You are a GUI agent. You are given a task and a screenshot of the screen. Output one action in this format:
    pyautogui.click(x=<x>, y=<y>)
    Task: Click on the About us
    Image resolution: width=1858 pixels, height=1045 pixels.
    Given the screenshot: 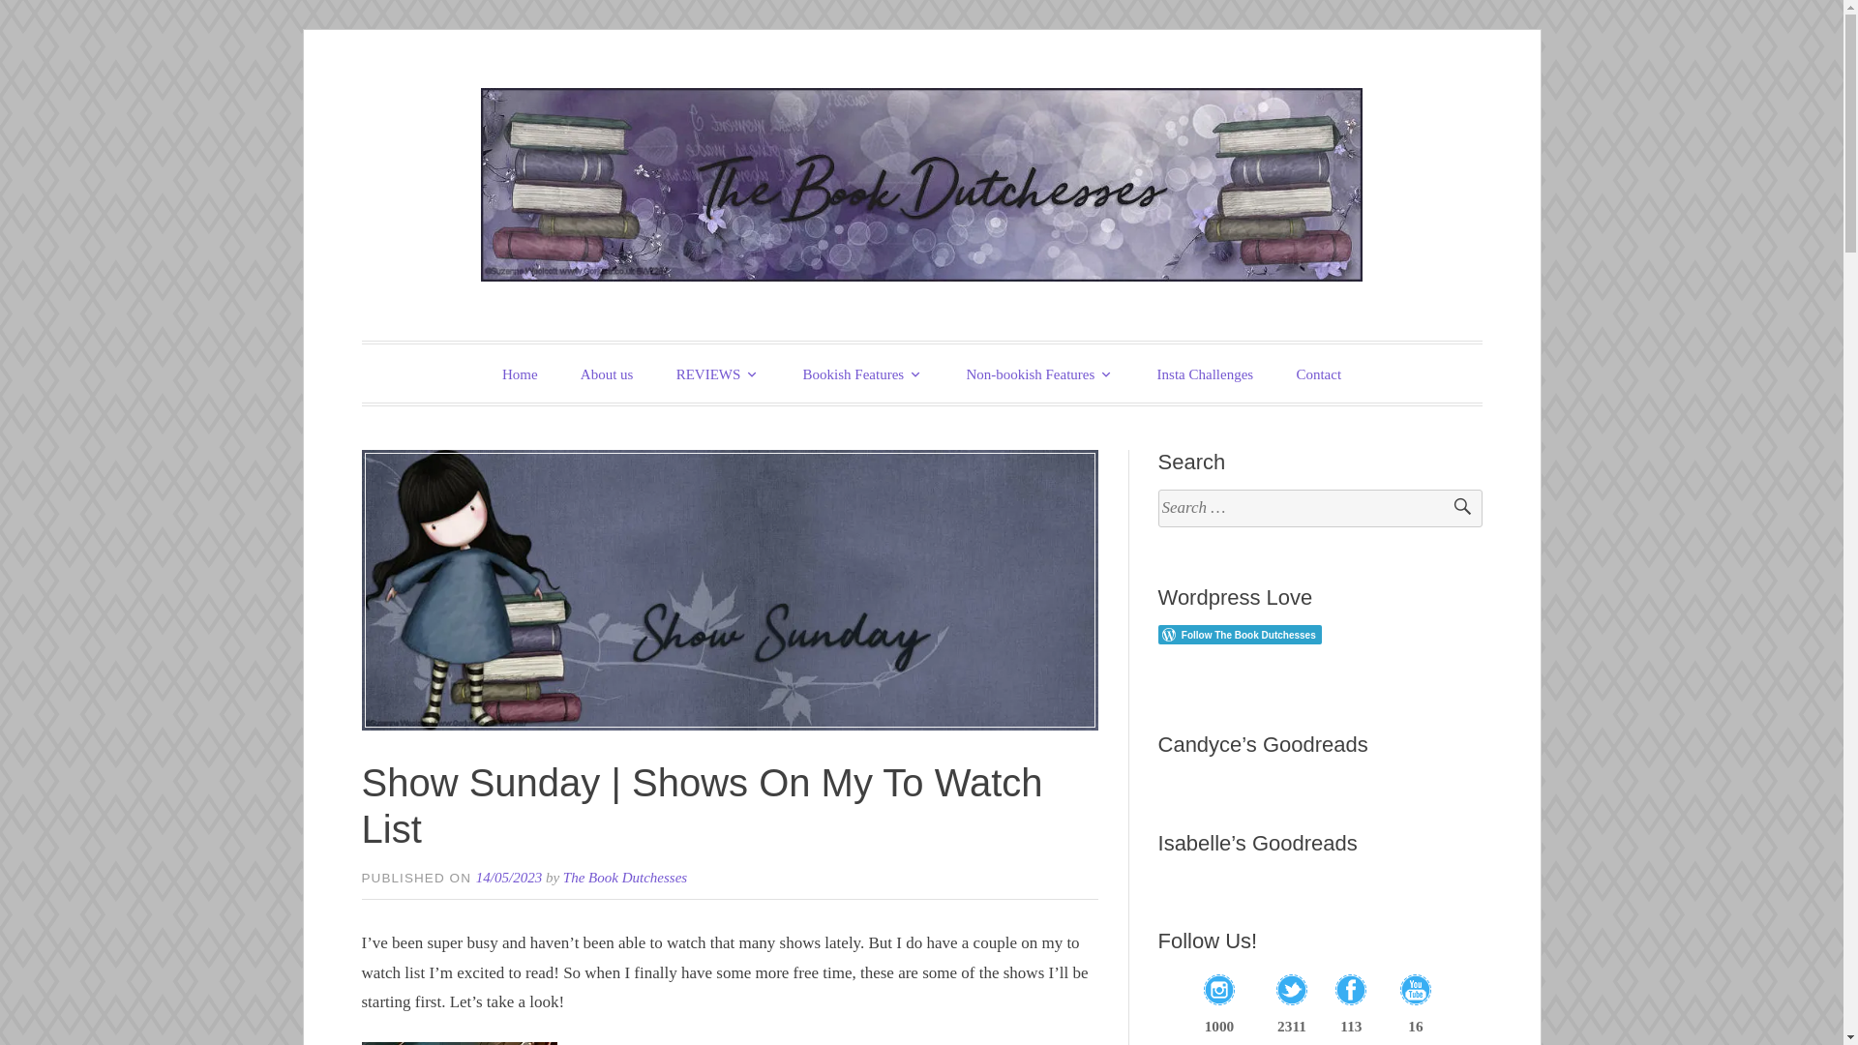 What is the action you would take?
    pyautogui.click(x=607, y=374)
    